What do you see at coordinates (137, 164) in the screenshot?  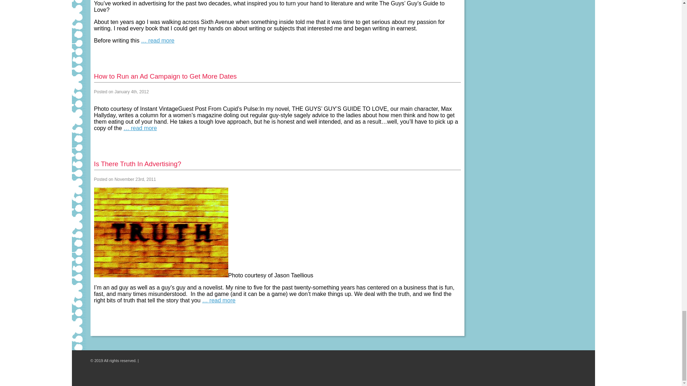 I see `Is There Truth In Advertising?` at bounding box center [137, 164].